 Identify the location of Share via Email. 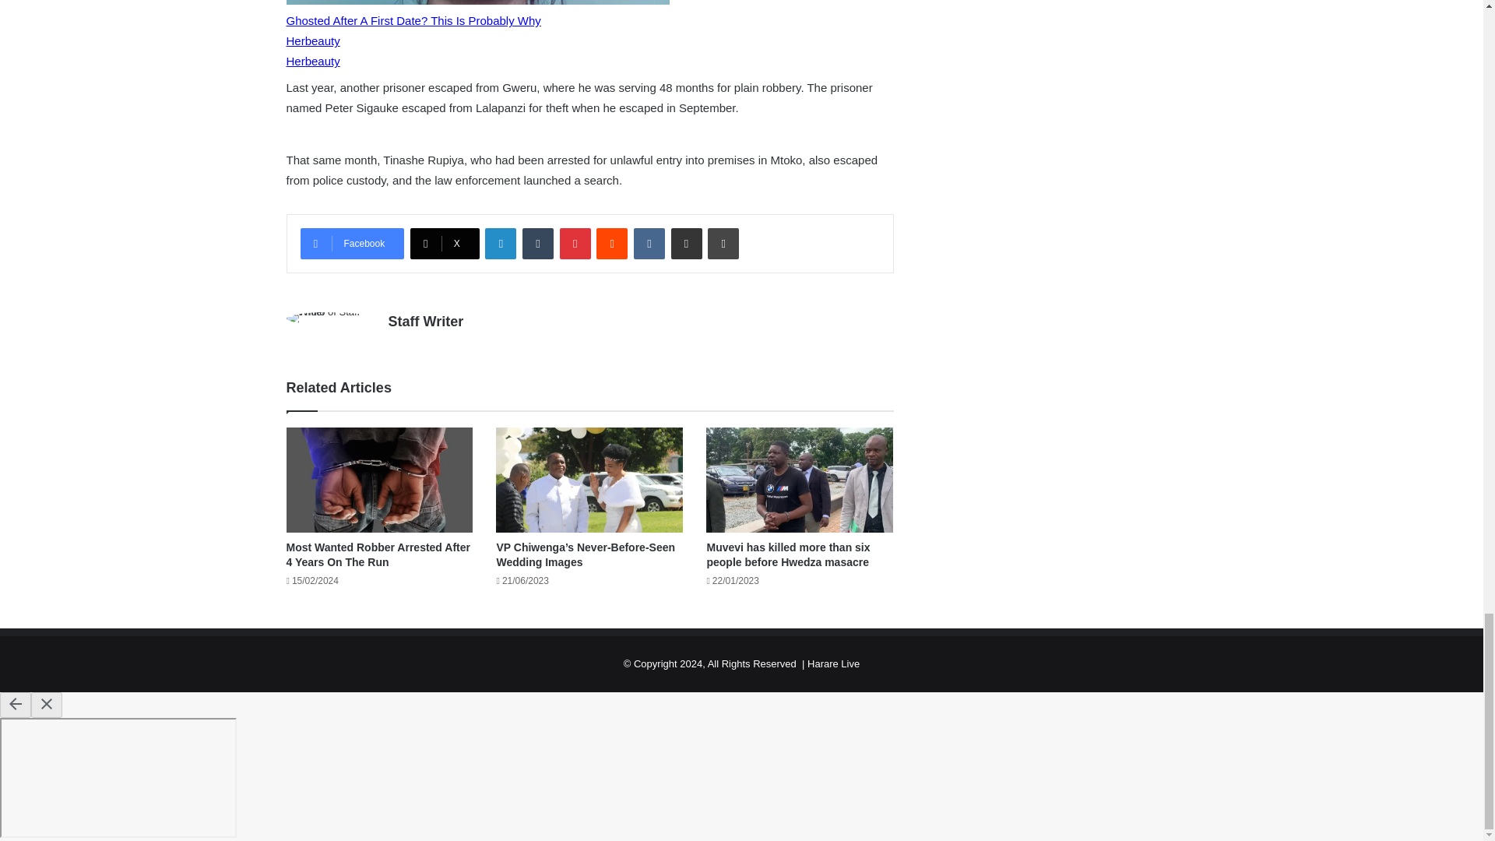
(687, 243).